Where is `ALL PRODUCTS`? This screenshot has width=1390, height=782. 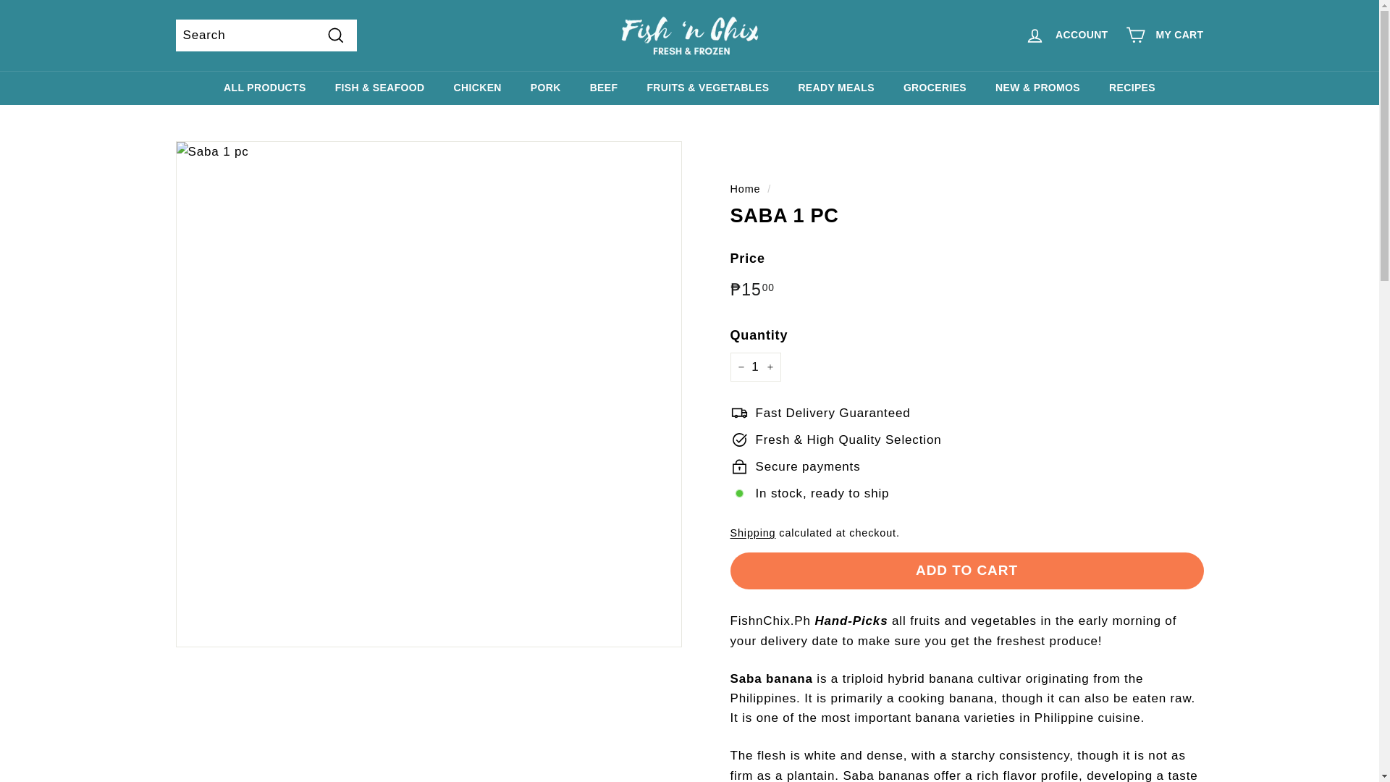
ALL PRODUCTS is located at coordinates (265, 88).